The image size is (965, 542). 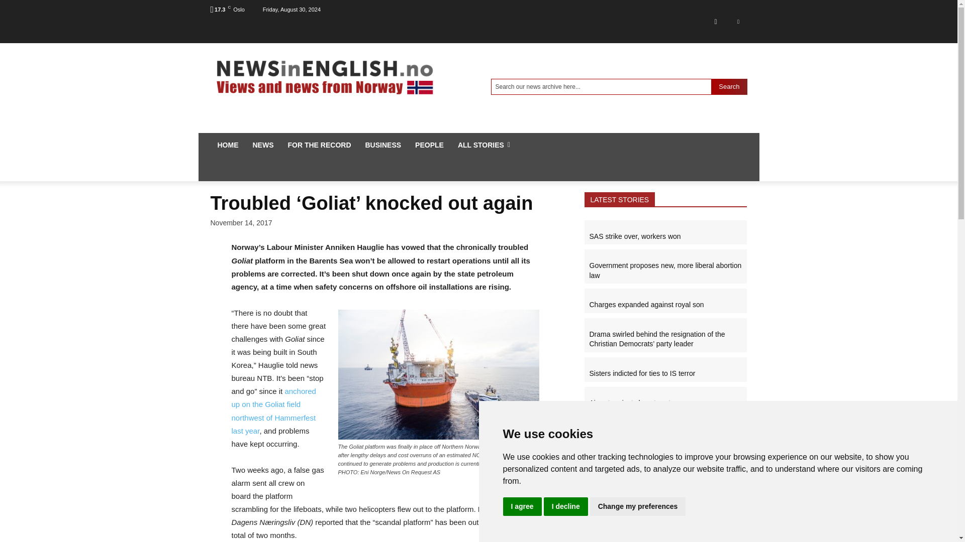 What do you see at coordinates (522, 507) in the screenshot?
I see `I agree` at bounding box center [522, 507].